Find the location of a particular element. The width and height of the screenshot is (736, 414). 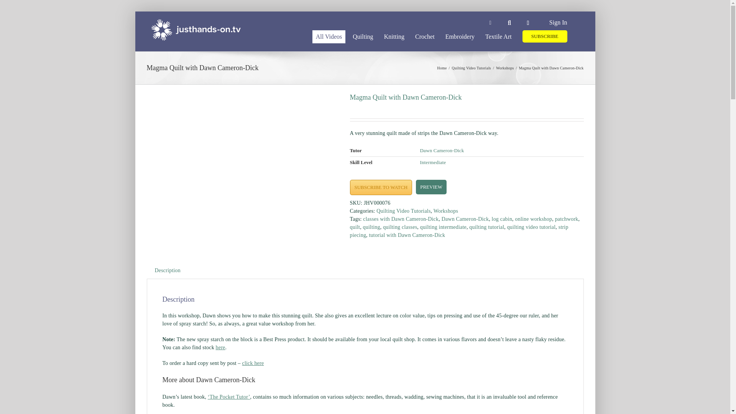

Crochet is located at coordinates (425, 36).